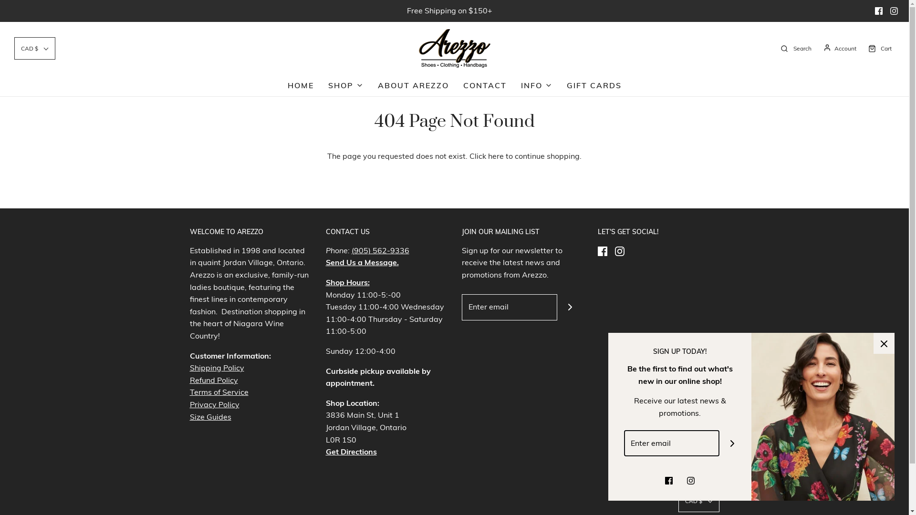 The width and height of the screenshot is (916, 515). I want to click on INFO, so click(537, 86).